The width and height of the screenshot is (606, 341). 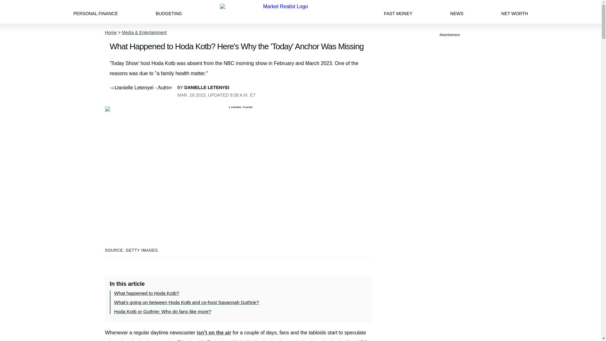 I want to click on PERSONAL FINANCE, so click(x=95, y=12).